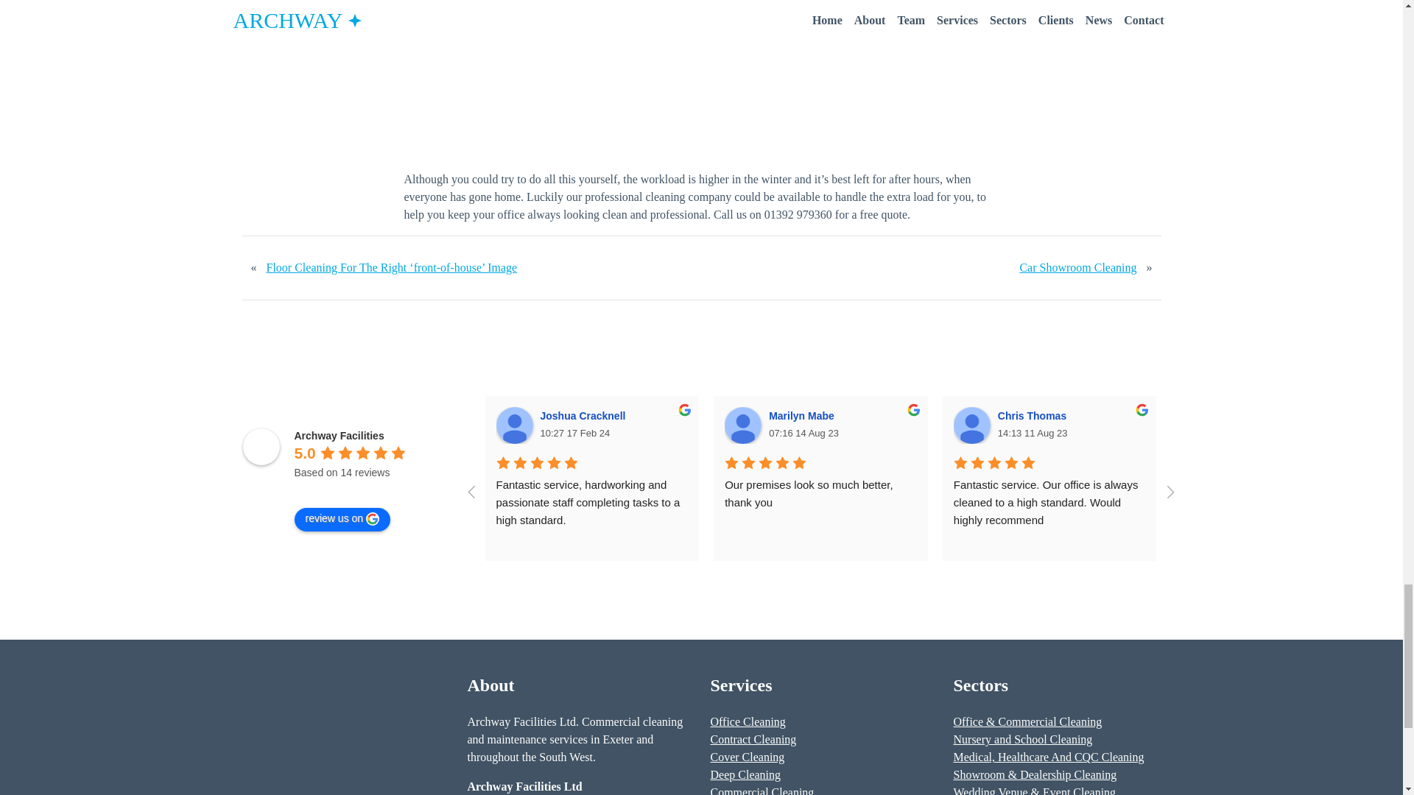  I want to click on Chris Thomas, so click(972, 425).